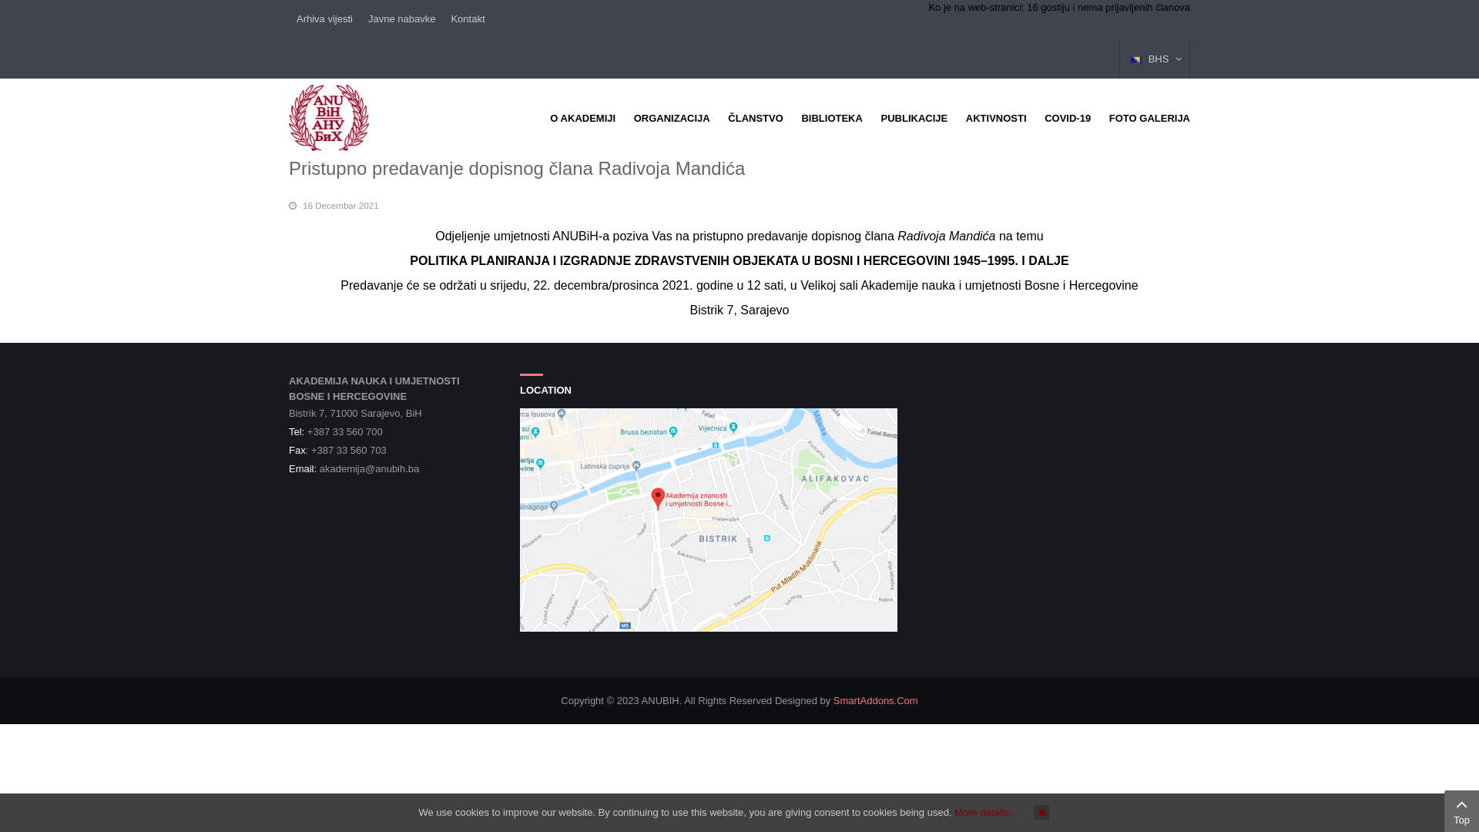 The image size is (1479, 832). What do you see at coordinates (582, 119) in the screenshot?
I see `O AKADEMIJI` at bounding box center [582, 119].